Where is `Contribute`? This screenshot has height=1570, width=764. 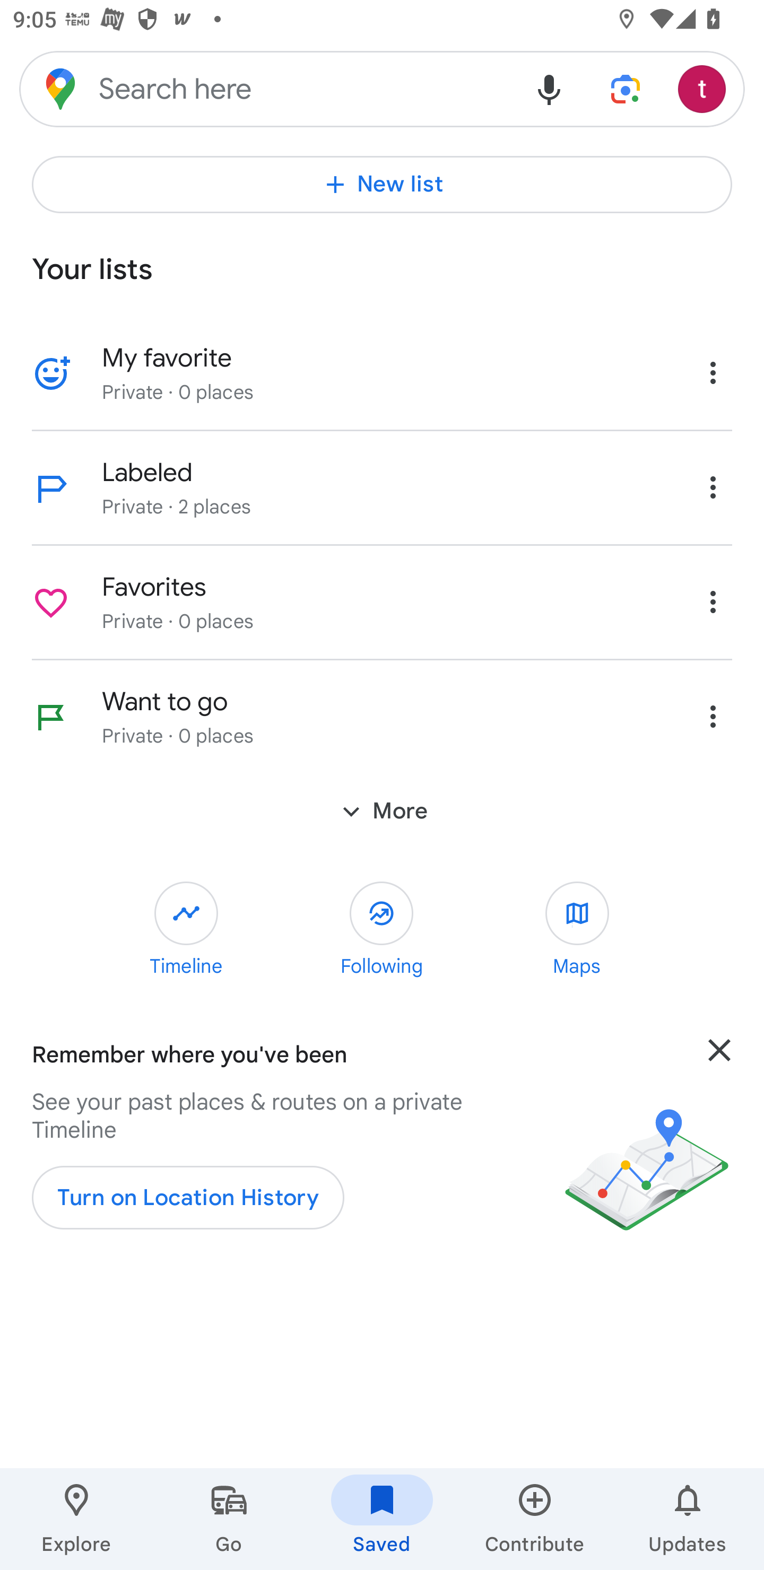
Contribute is located at coordinates (535, 1519).